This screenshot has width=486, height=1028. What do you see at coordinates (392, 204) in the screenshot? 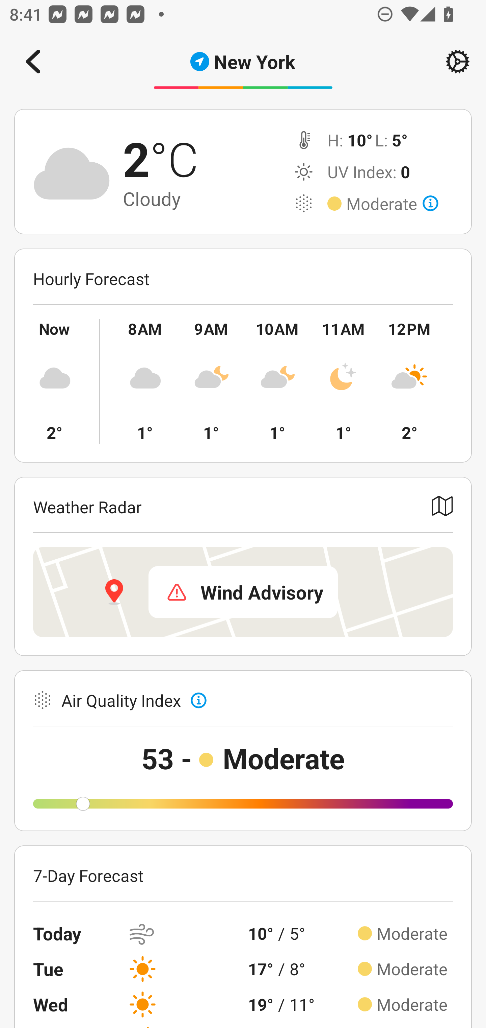
I see `Moderate` at bounding box center [392, 204].